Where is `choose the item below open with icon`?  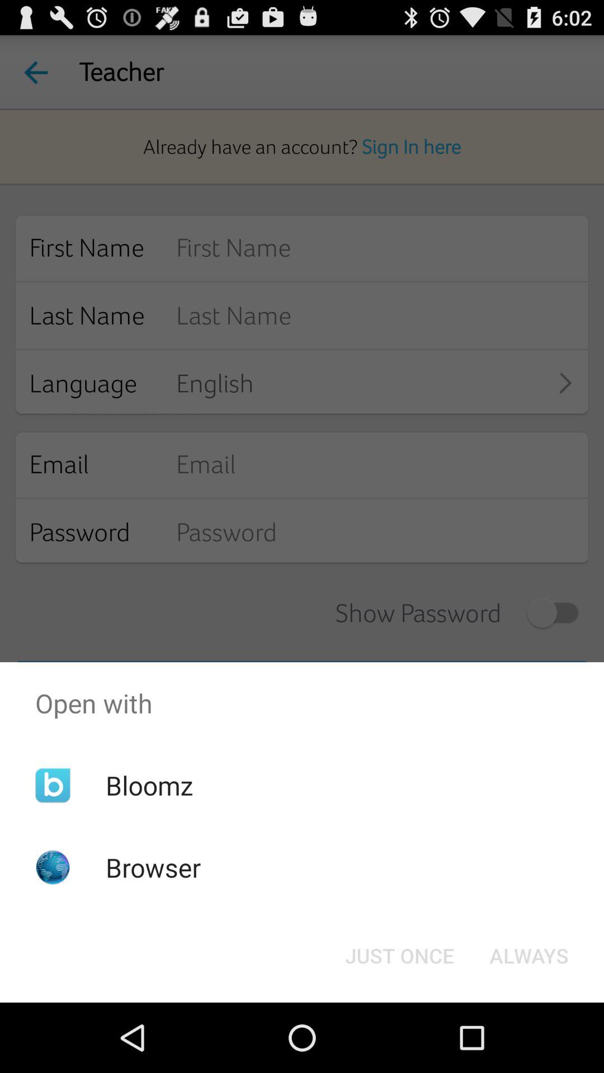
choose the item below open with icon is located at coordinates (399, 956).